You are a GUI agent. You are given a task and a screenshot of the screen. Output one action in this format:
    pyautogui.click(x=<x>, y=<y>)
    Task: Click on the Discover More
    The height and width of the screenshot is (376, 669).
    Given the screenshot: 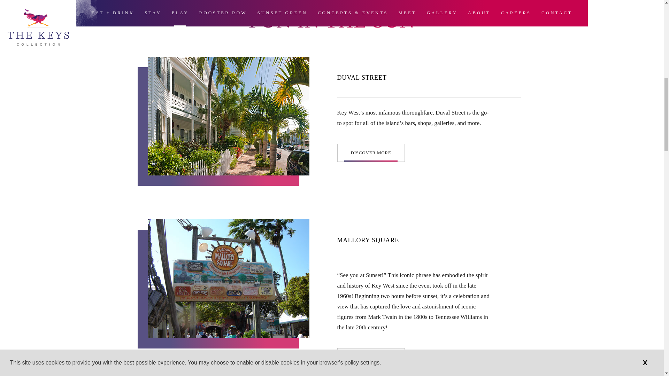 What is the action you would take?
    pyautogui.click(x=371, y=357)
    